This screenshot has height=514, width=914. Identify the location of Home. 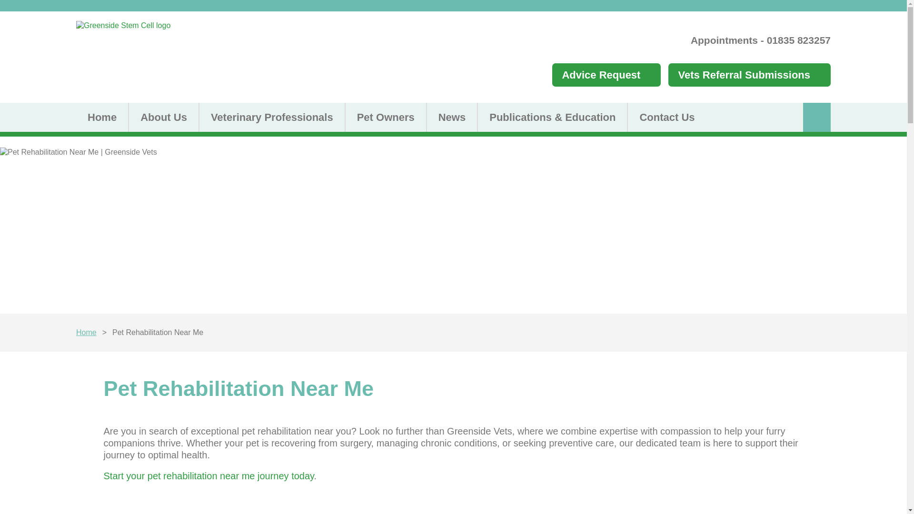
(86, 332).